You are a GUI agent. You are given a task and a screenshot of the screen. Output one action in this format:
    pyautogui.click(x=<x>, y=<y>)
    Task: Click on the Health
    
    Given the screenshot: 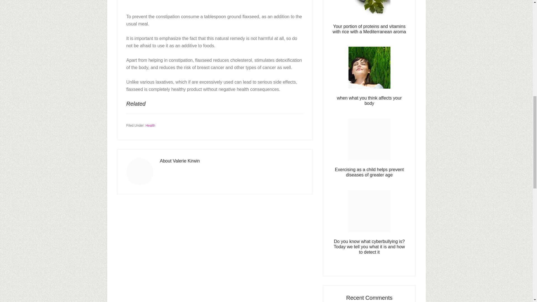 What is the action you would take?
    pyautogui.click(x=150, y=125)
    